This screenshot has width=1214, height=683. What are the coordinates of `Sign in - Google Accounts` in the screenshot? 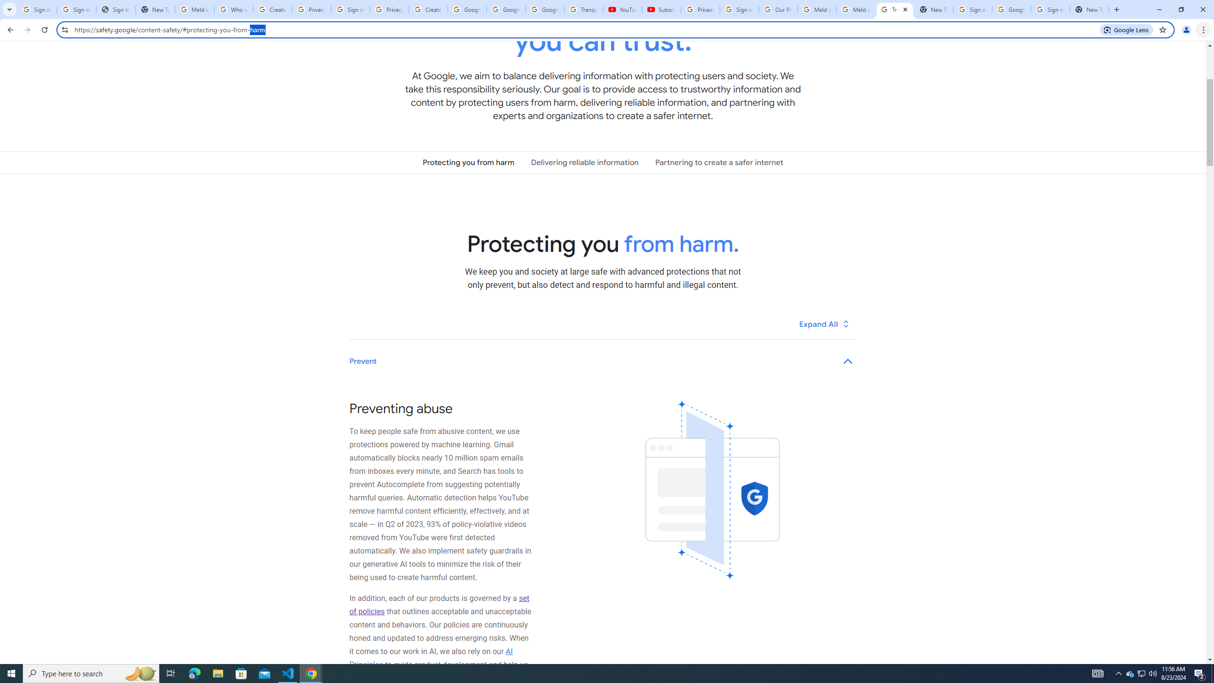 It's located at (76, 9).